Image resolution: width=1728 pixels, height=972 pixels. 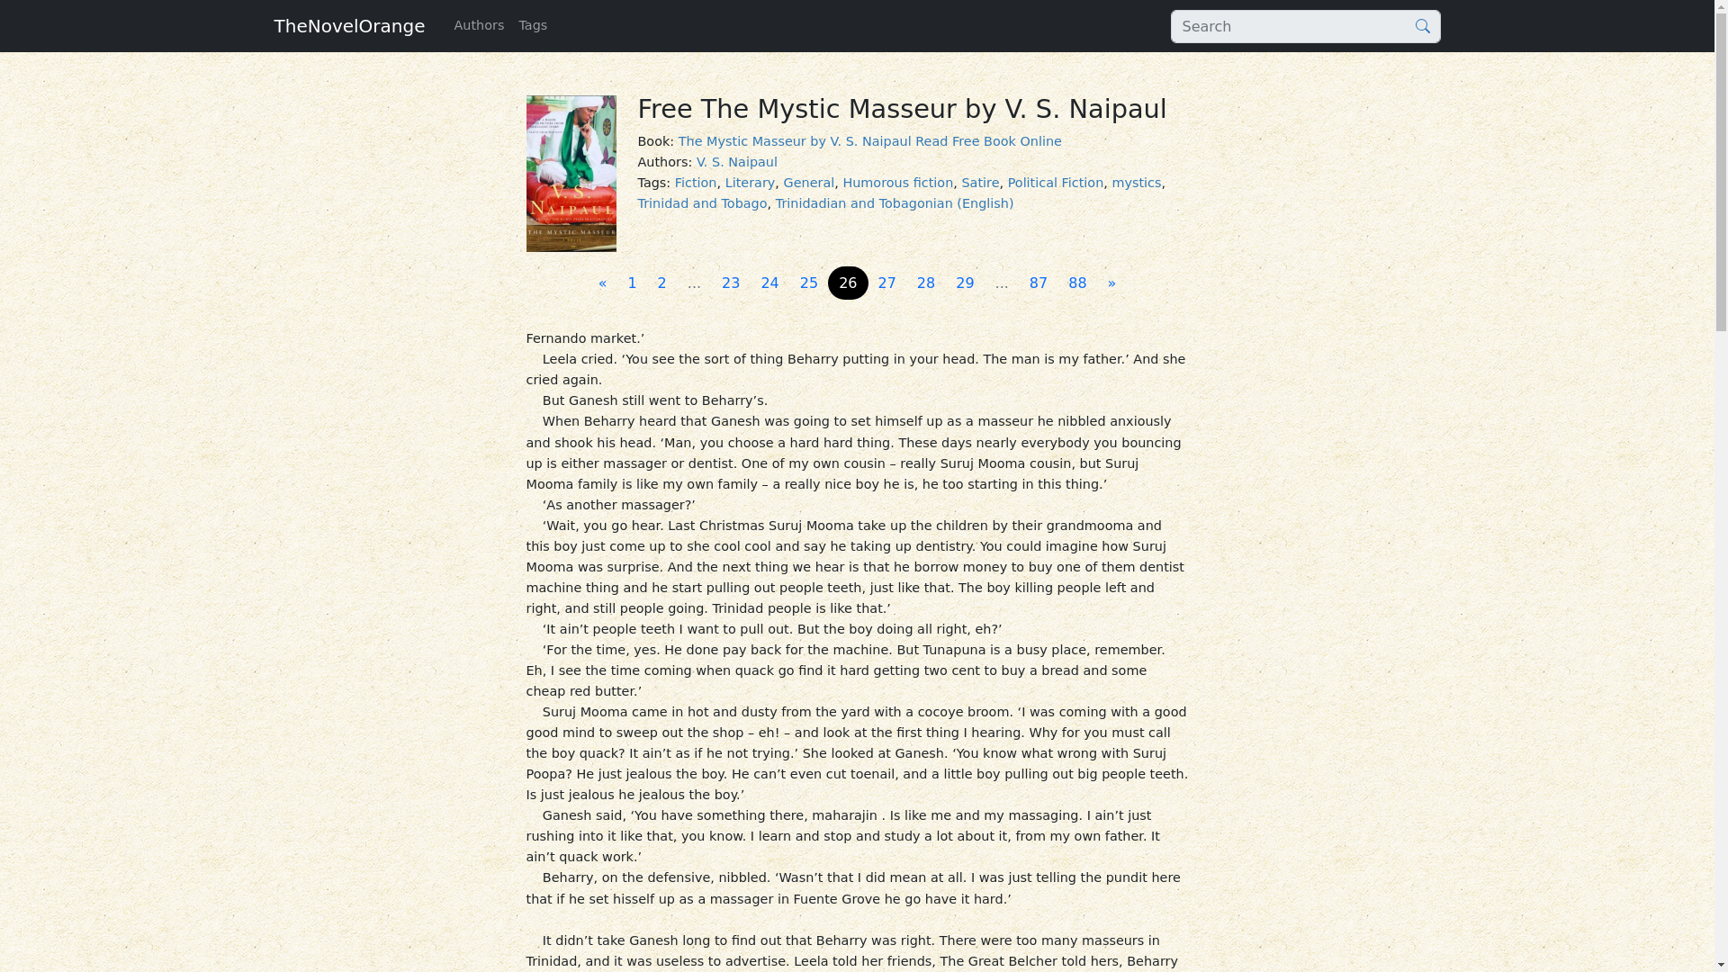 I want to click on 88, so click(x=1077, y=283).